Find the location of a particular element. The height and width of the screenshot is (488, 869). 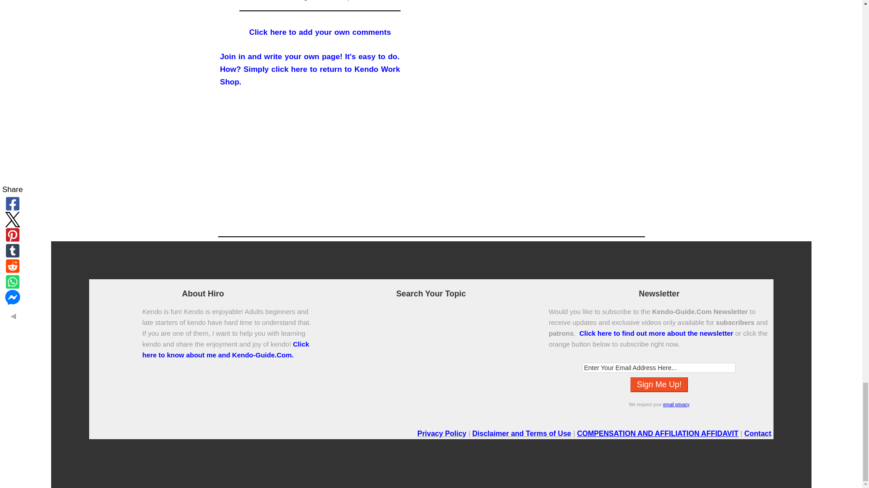

Privacy Policy is located at coordinates (676, 404).